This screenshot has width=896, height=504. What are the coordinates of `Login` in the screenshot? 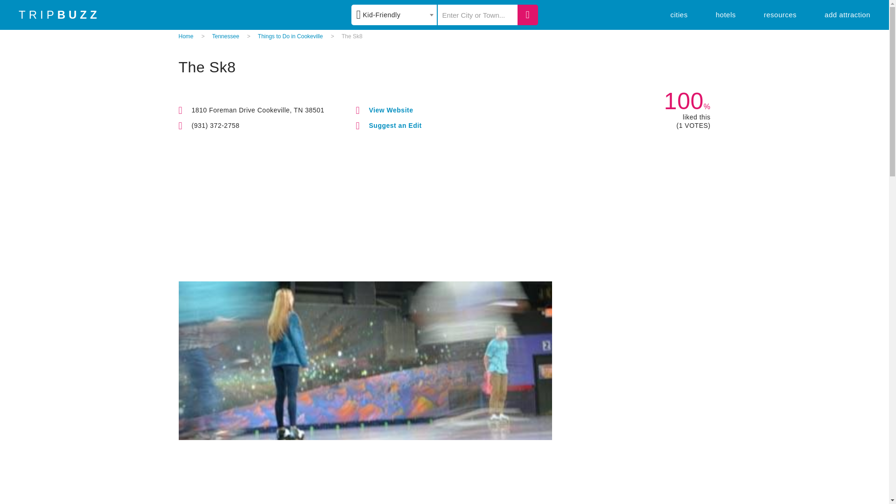 It's located at (512, 80).